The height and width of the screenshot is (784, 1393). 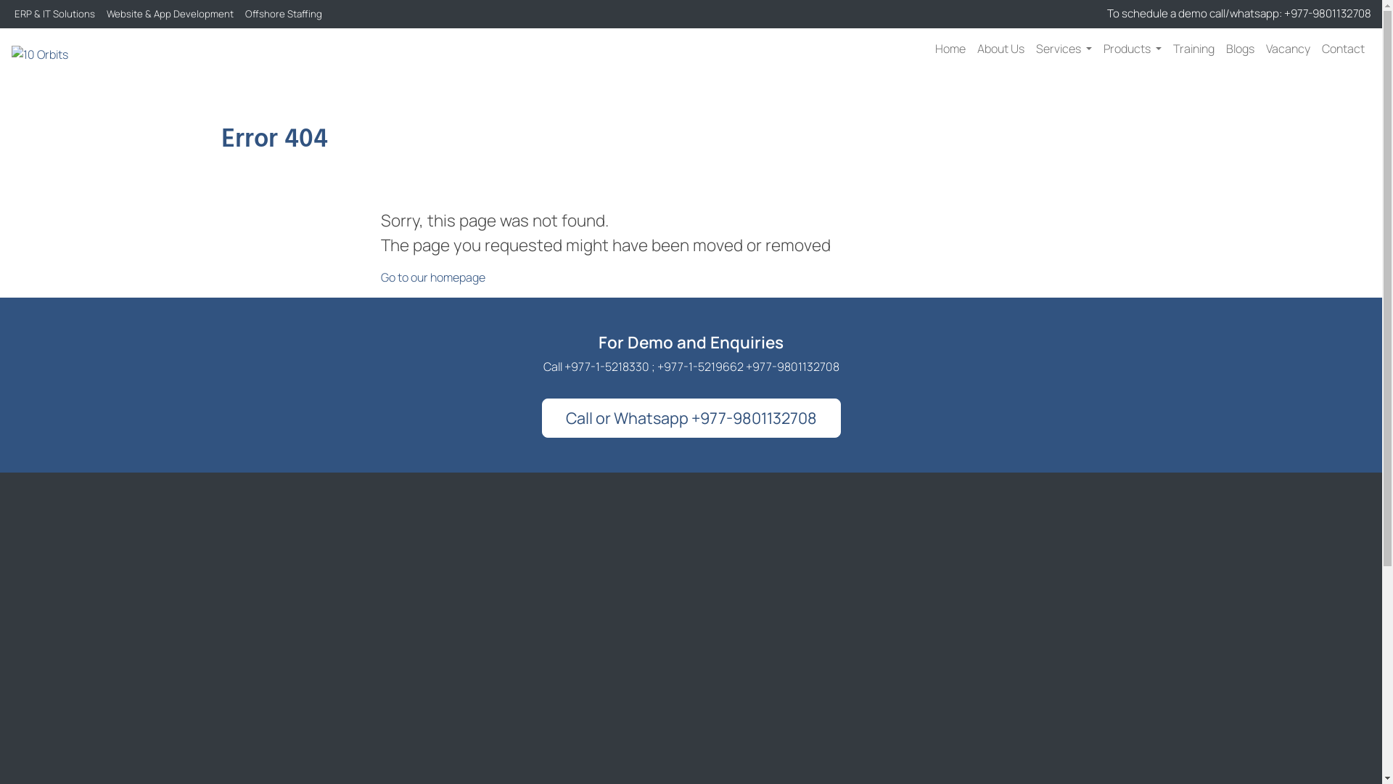 I want to click on ERP & IT Solutions, so click(x=55, y=14).